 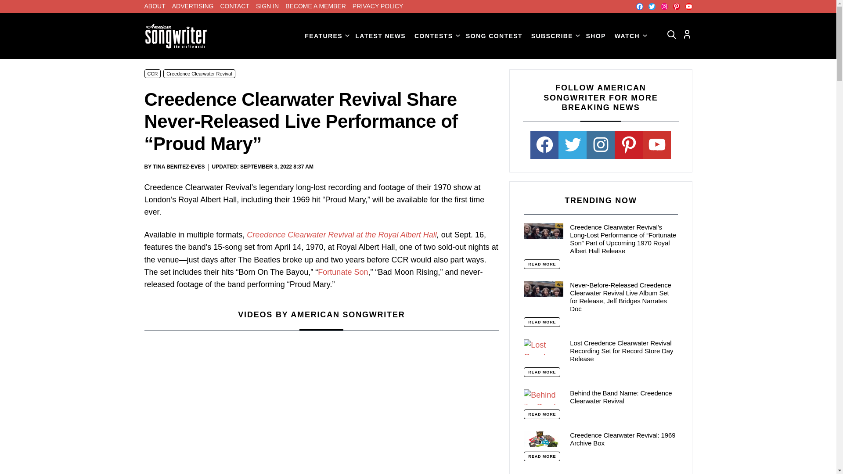 What do you see at coordinates (652, 6) in the screenshot?
I see `Twitter` at bounding box center [652, 6].